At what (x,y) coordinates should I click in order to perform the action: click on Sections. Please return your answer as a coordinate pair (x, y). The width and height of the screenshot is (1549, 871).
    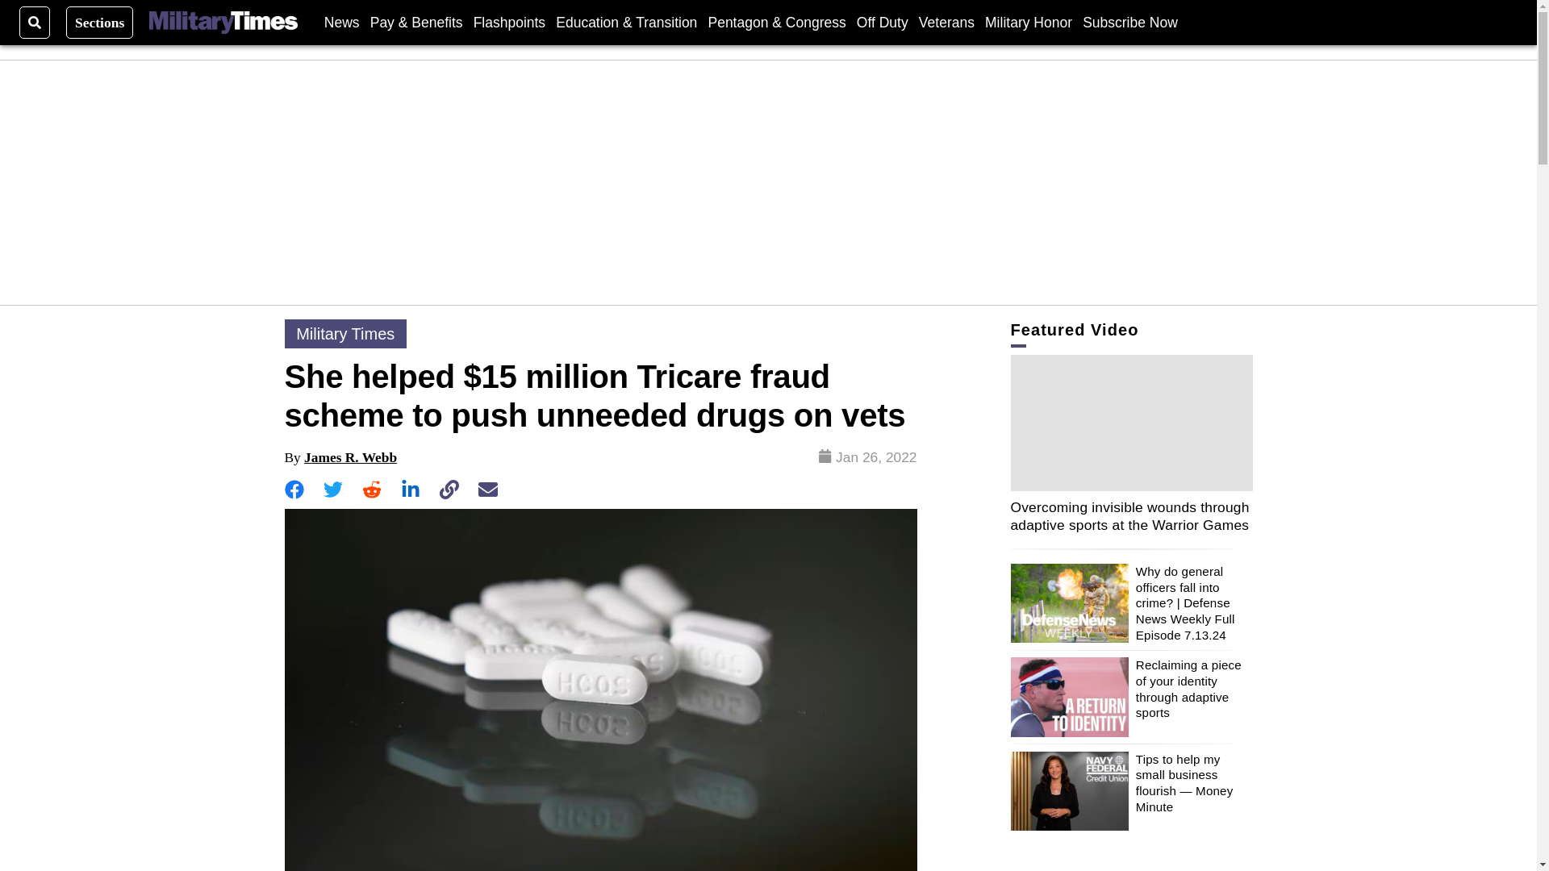
    Looking at the image, I should click on (100, 22).